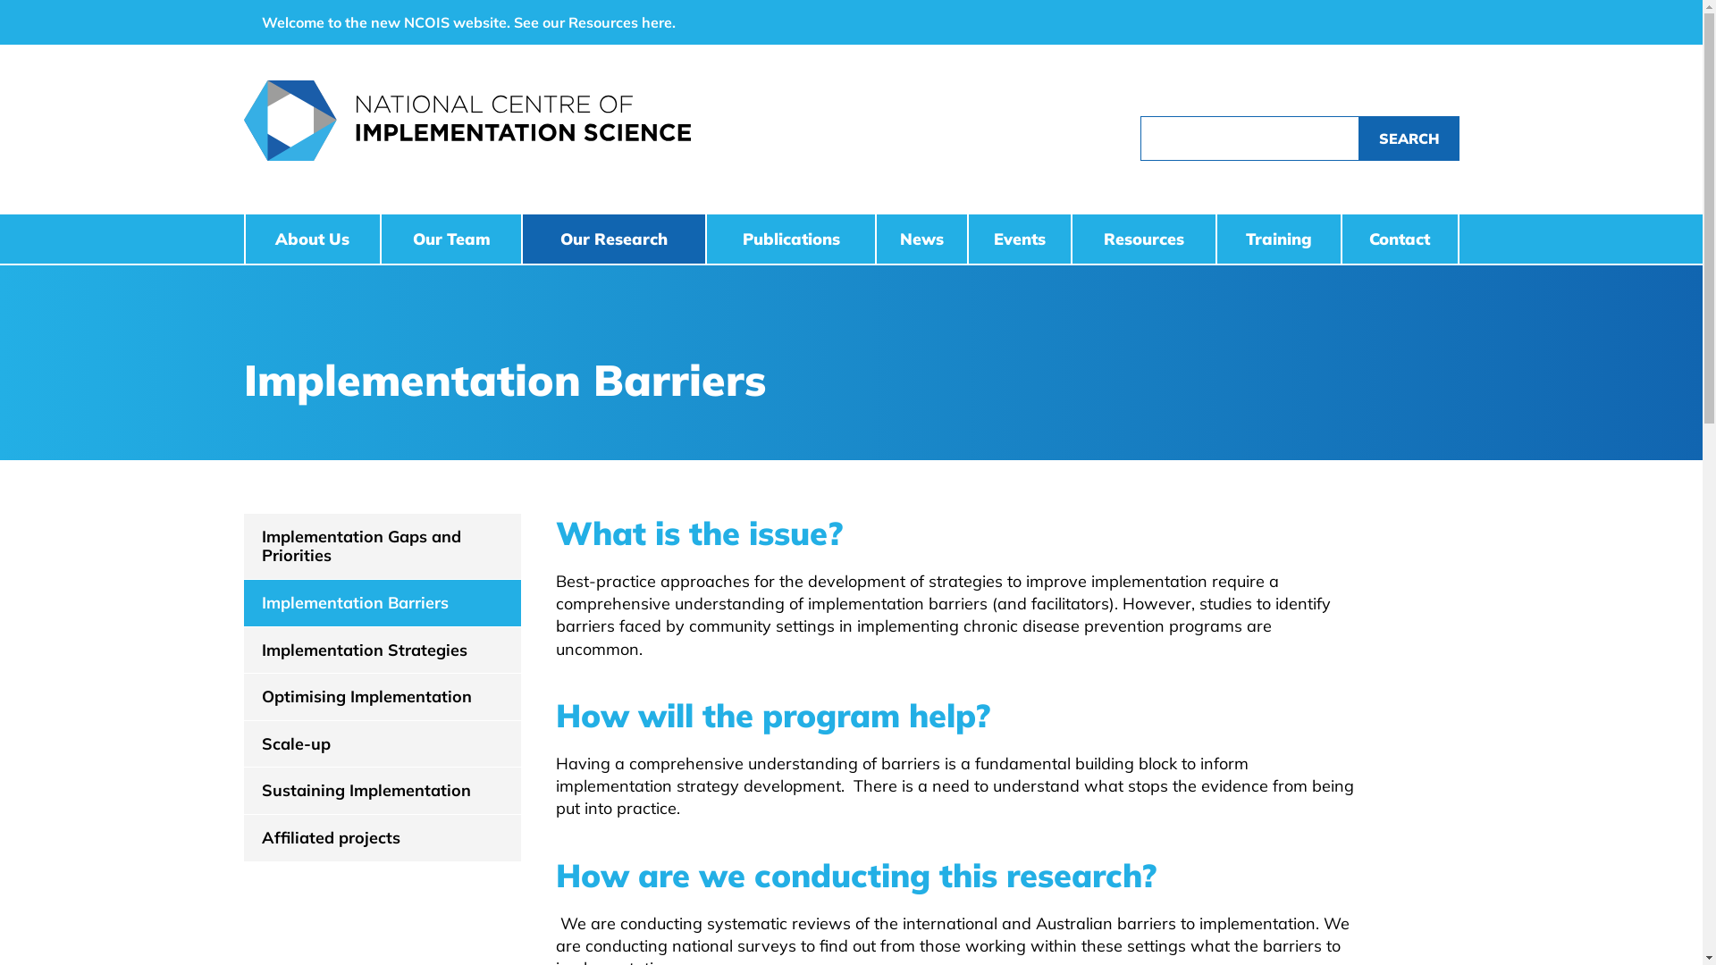 Image resolution: width=1716 pixels, height=965 pixels. I want to click on Welcome to the new NCOIS website. See our Resources here., so click(468, 22).